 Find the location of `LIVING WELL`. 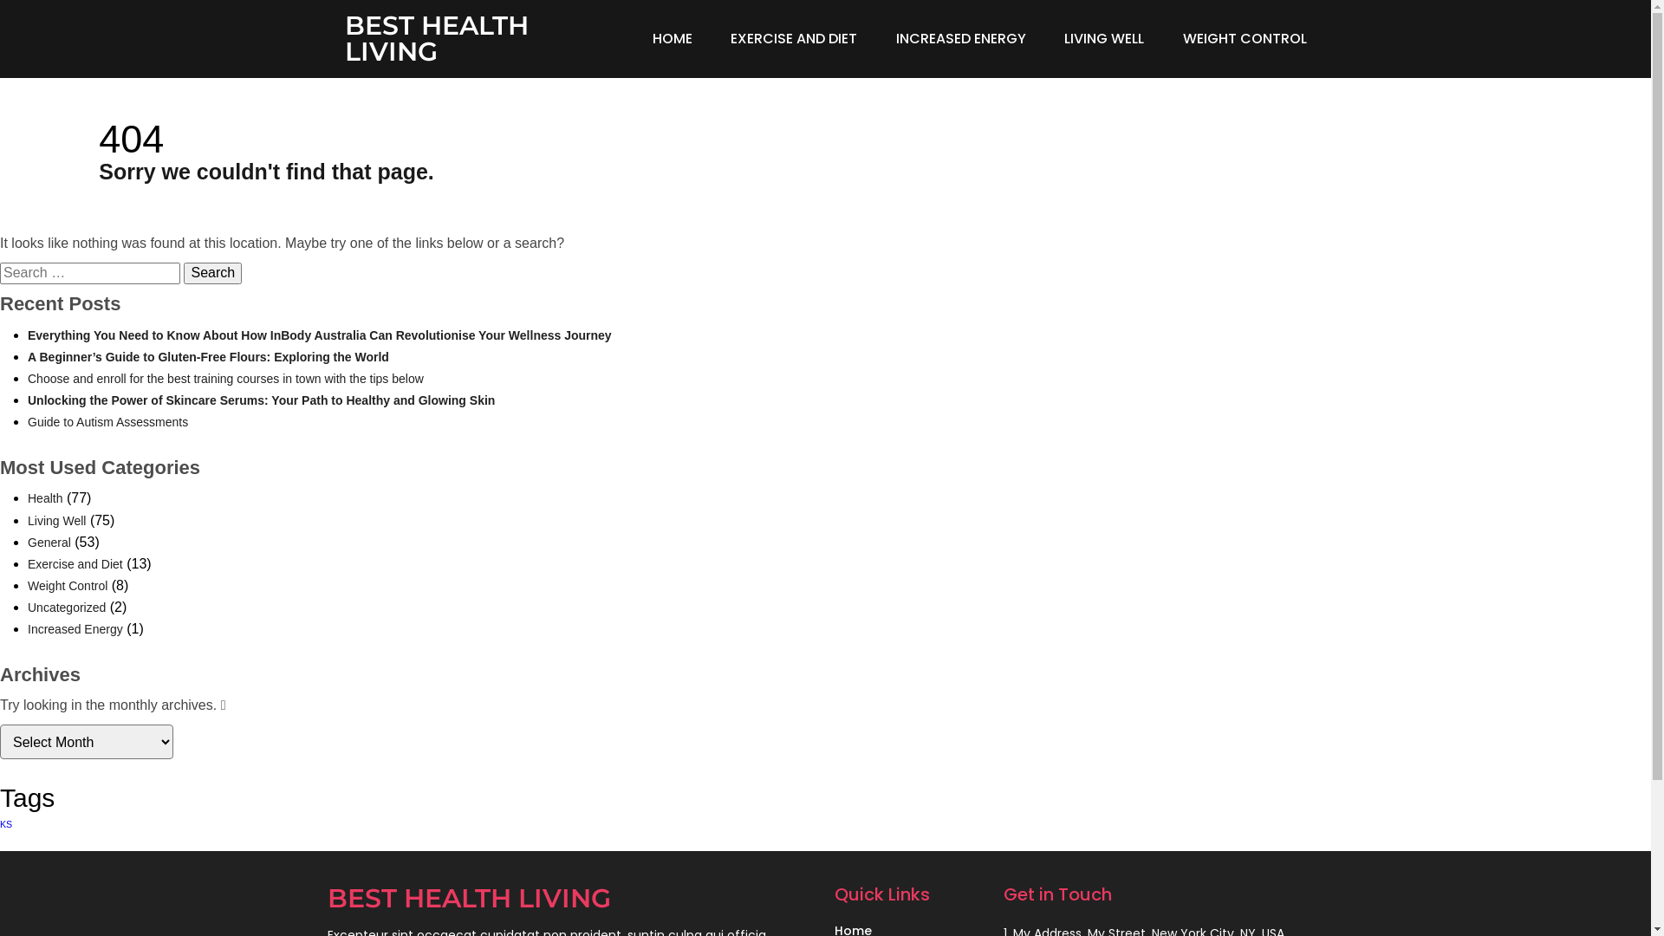

LIVING WELL is located at coordinates (1104, 39).